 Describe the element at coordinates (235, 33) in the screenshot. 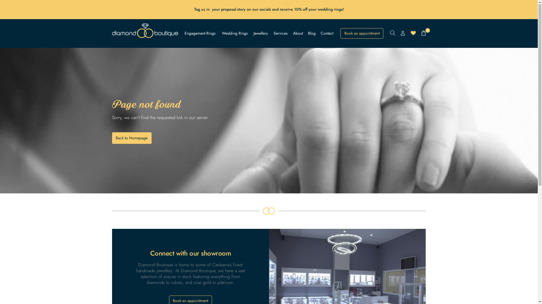

I see `Wedding Rings` at that location.